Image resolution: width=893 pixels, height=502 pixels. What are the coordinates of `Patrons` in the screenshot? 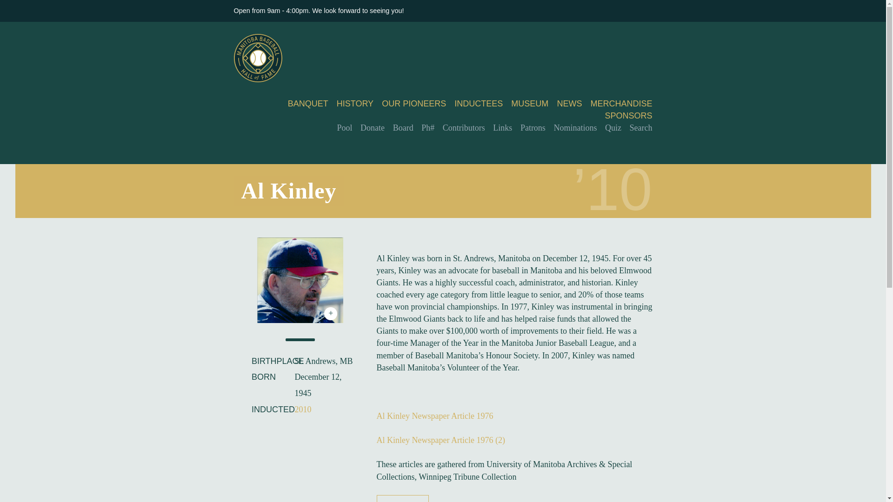 It's located at (533, 127).